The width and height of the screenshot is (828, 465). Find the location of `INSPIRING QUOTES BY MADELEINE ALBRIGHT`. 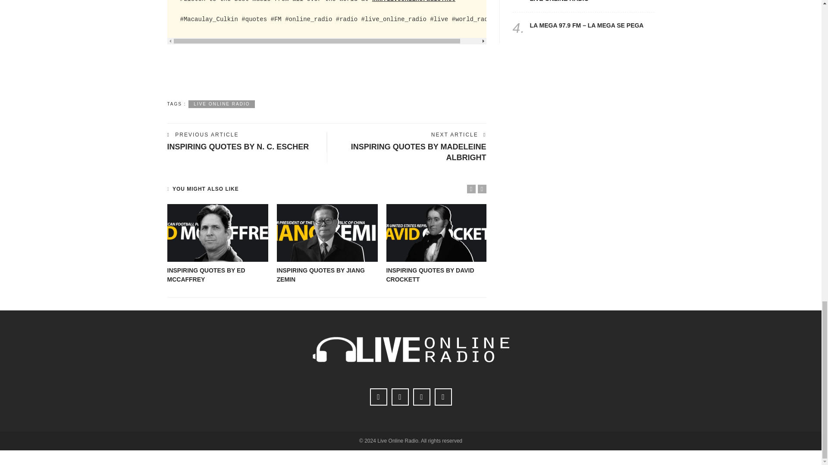

INSPIRING QUOTES BY MADELEINE ALBRIGHT is located at coordinates (419, 152).